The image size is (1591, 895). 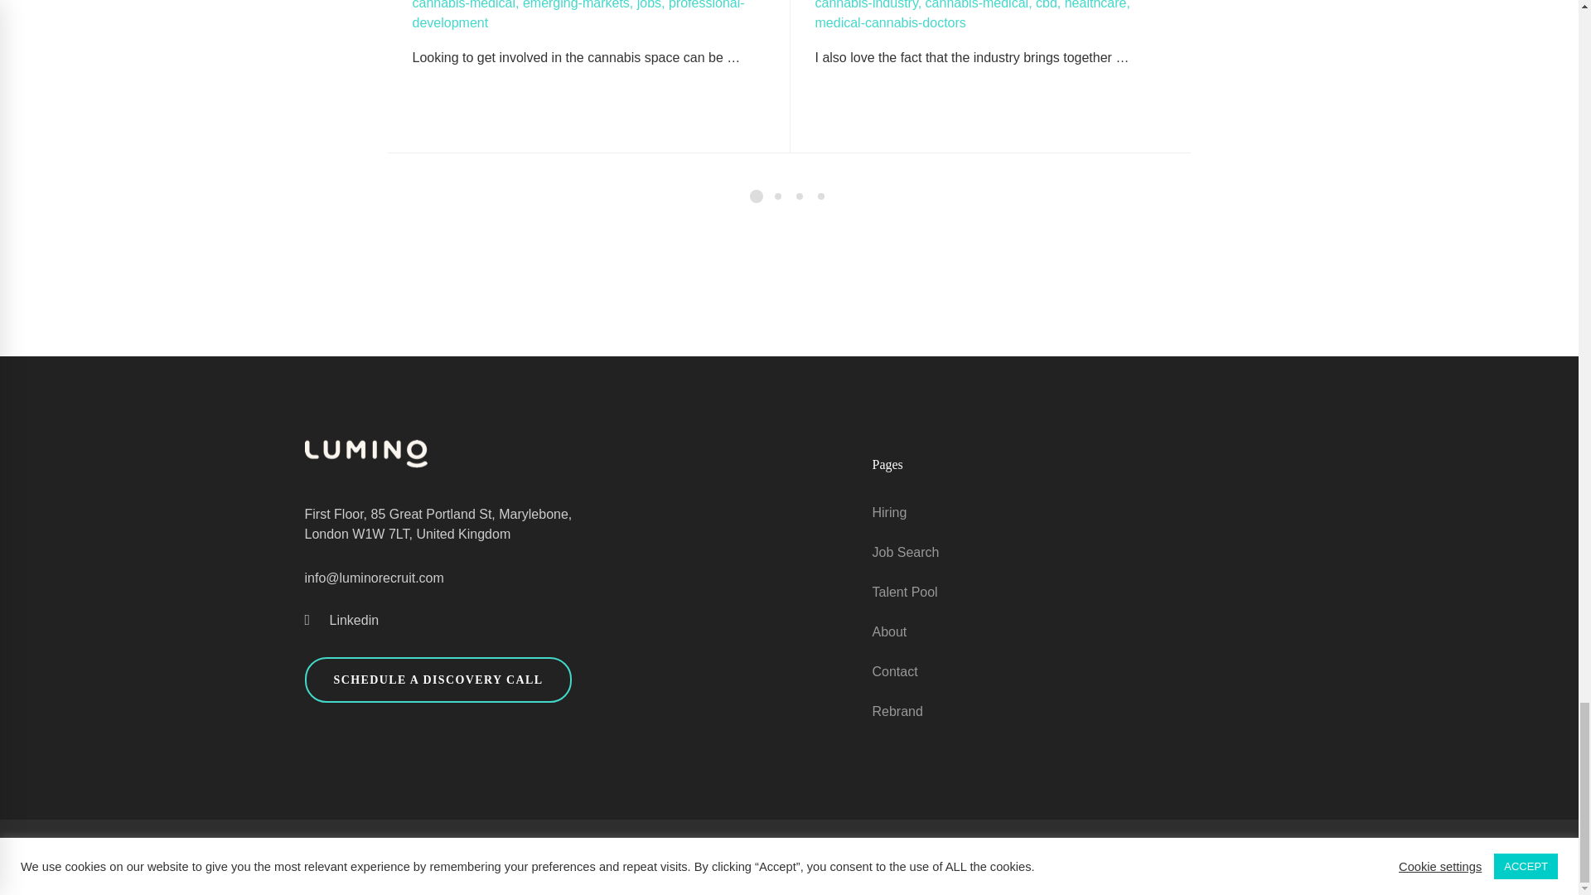 I want to click on healthcare, so click(x=1095, y=5).